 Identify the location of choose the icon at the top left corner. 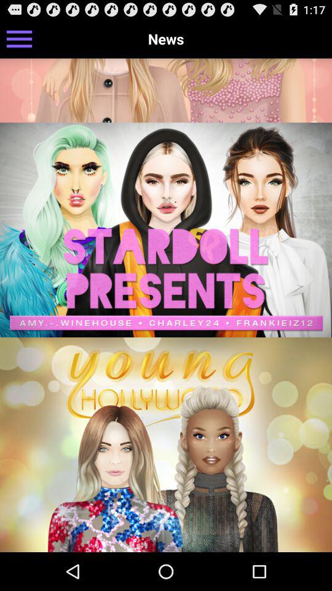
(20, 38).